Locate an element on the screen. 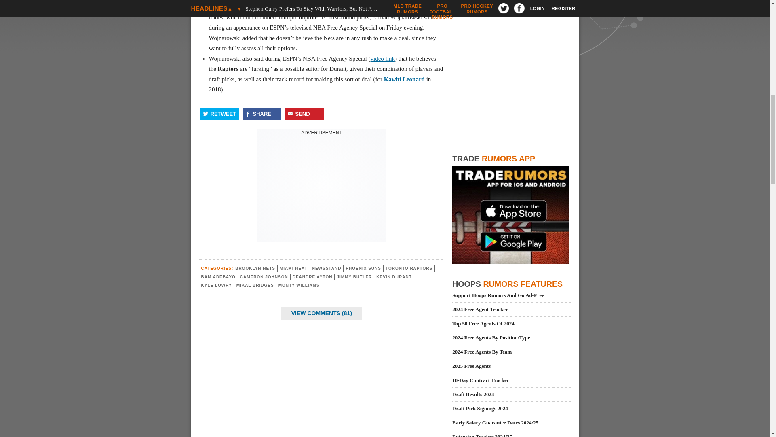 The width and height of the screenshot is (776, 437). View all posts in Jimmy Butler is located at coordinates (354, 277).